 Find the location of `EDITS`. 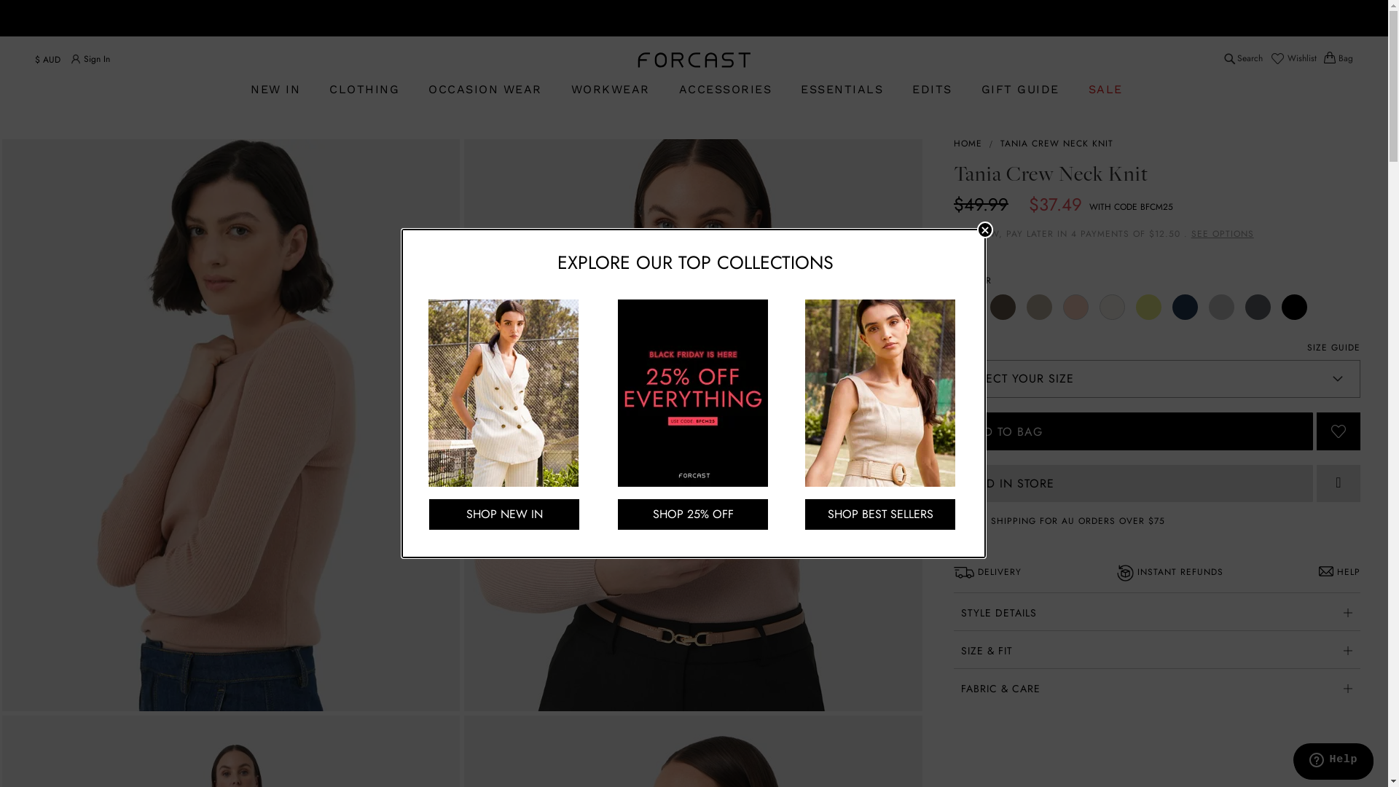

EDITS is located at coordinates (933, 90).